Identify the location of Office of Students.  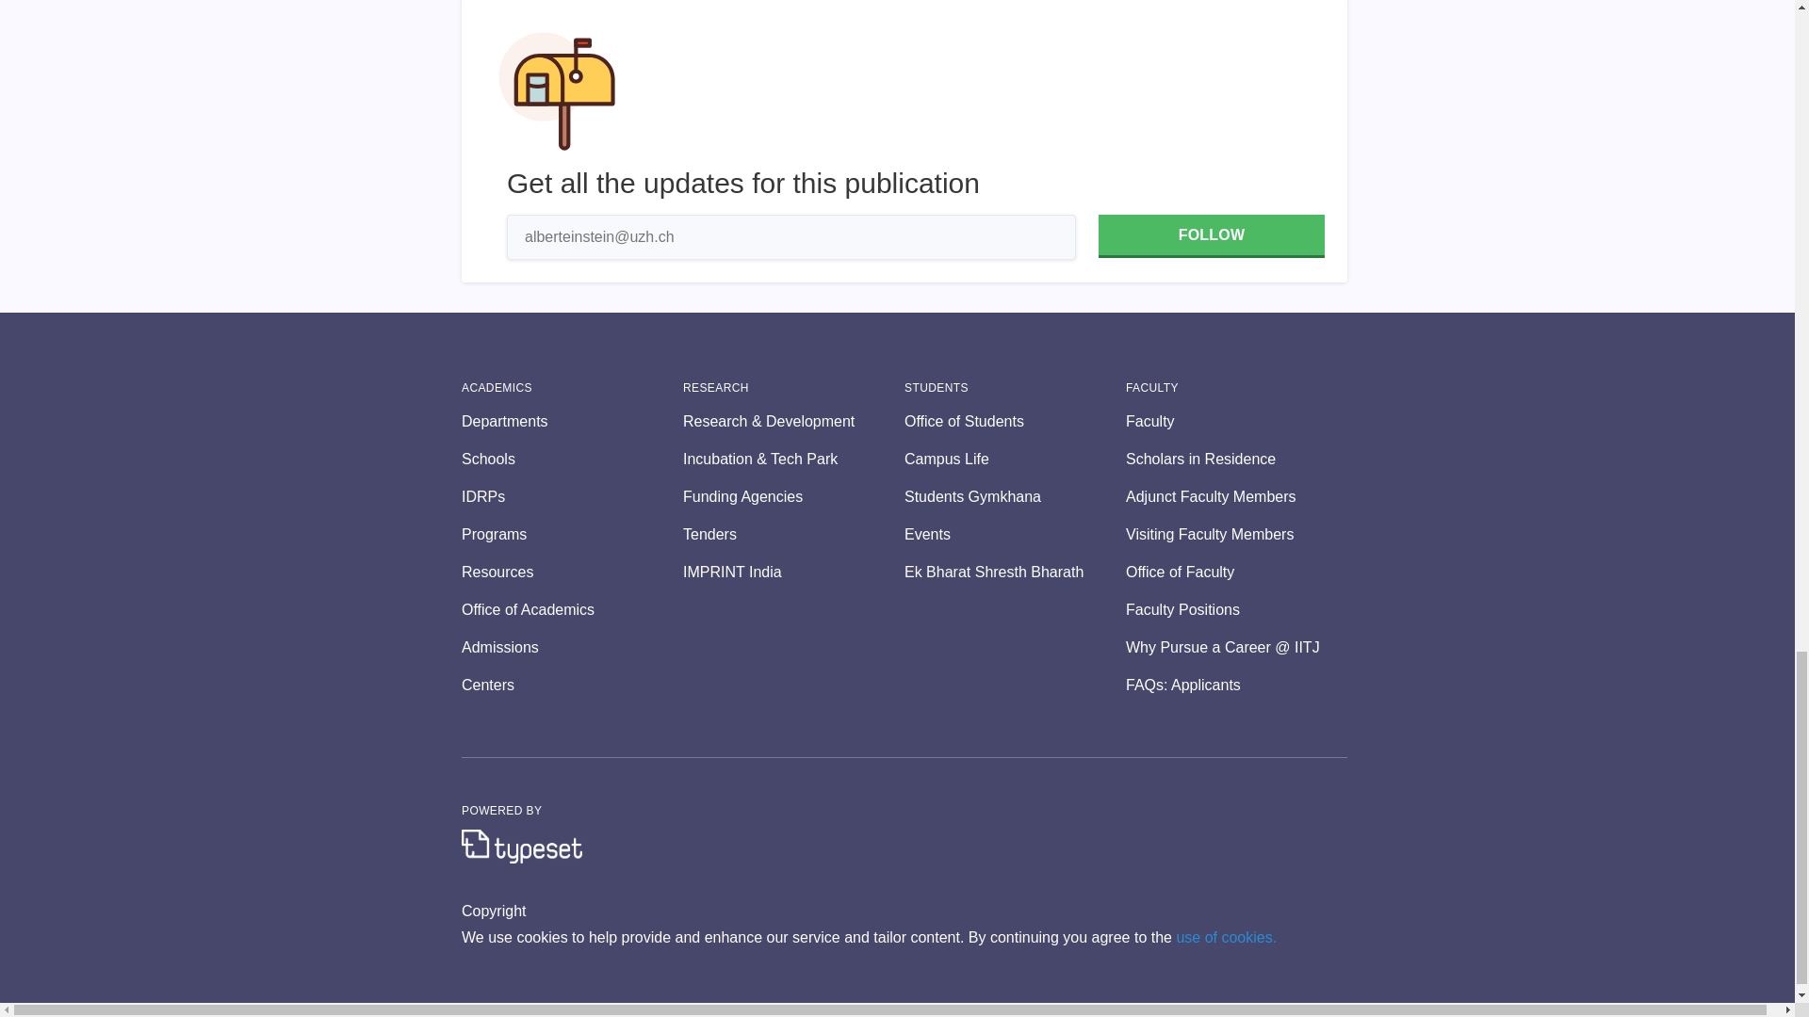
(1015, 422).